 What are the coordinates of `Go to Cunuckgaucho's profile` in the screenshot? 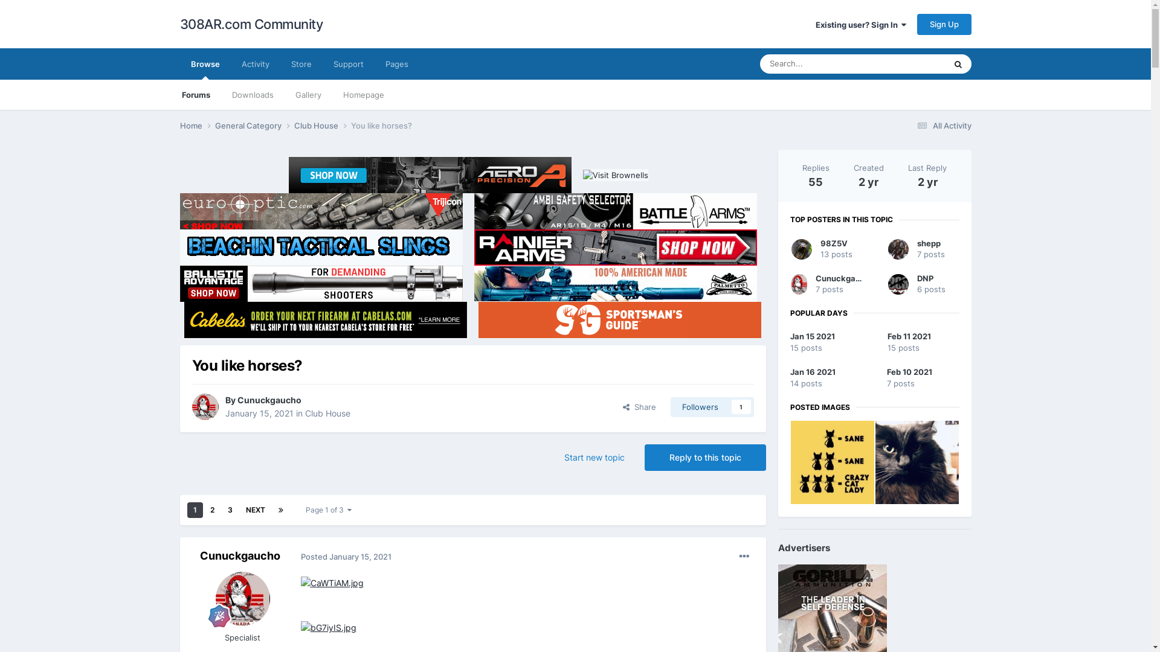 It's located at (205, 407).